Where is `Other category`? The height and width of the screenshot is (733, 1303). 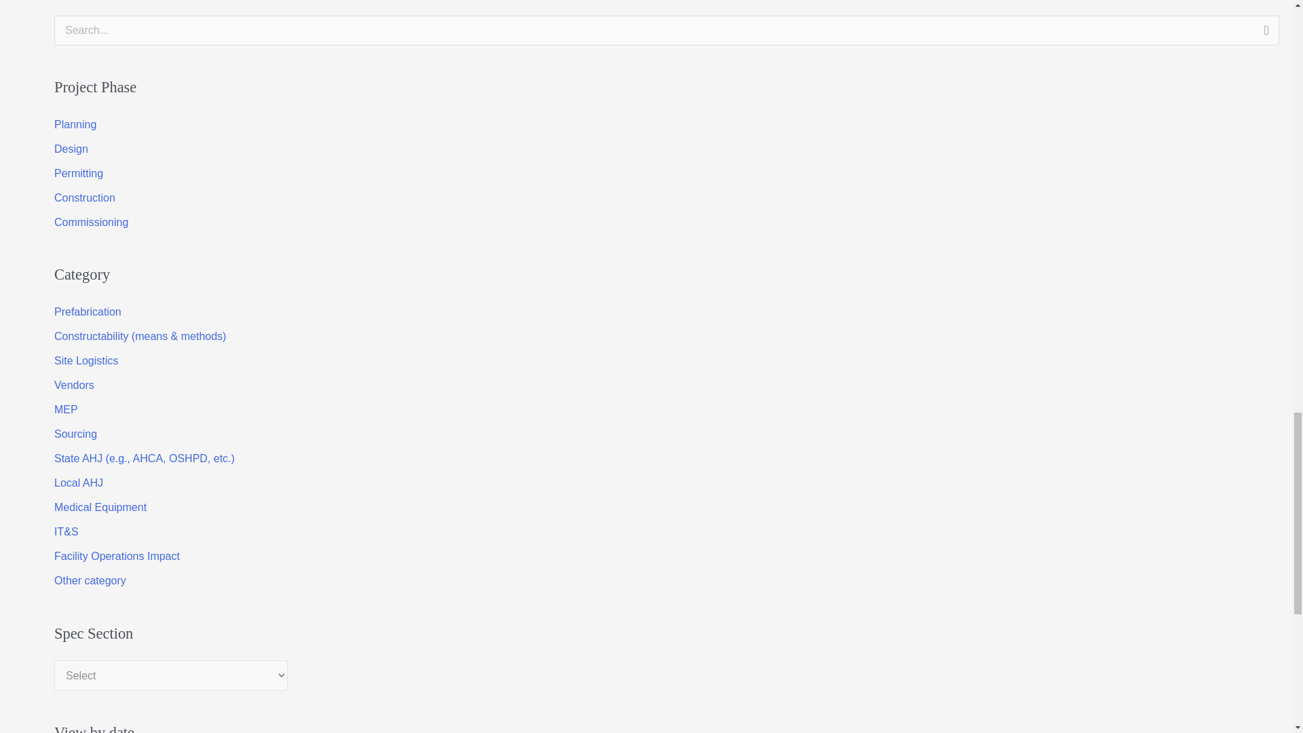 Other category is located at coordinates (90, 580).